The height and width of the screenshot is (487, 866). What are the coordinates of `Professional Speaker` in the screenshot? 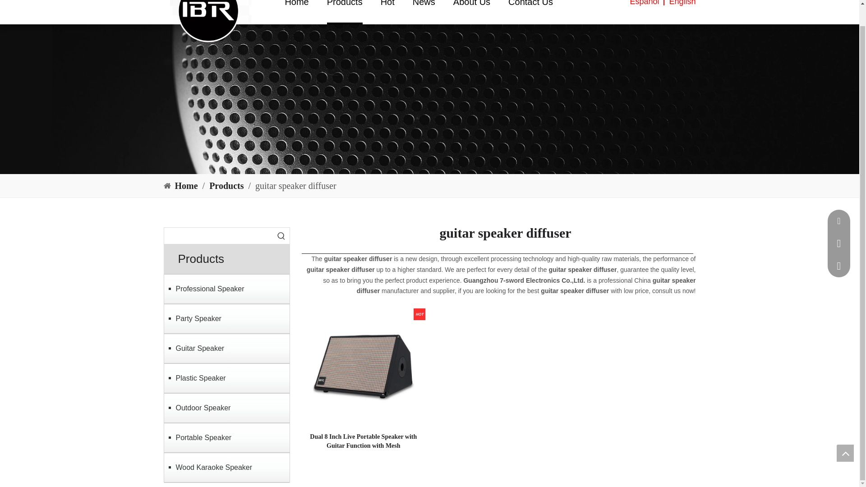 It's located at (226, 289).